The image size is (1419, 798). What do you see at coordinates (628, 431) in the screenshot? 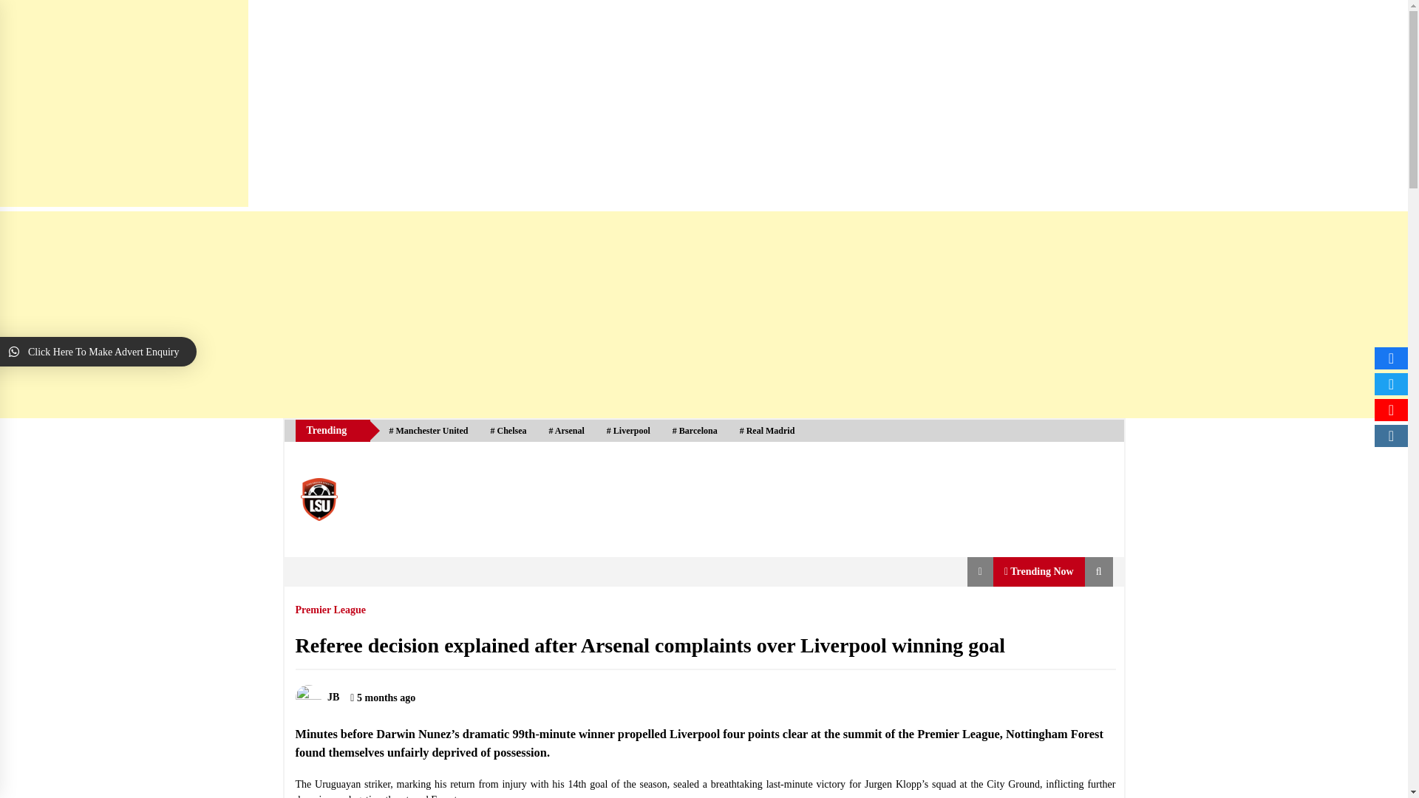
I see `Liverpool` at bounding box center [628, 431].